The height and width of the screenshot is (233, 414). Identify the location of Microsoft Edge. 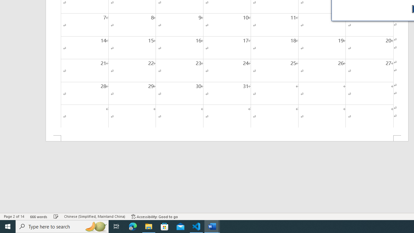
(133, 227).